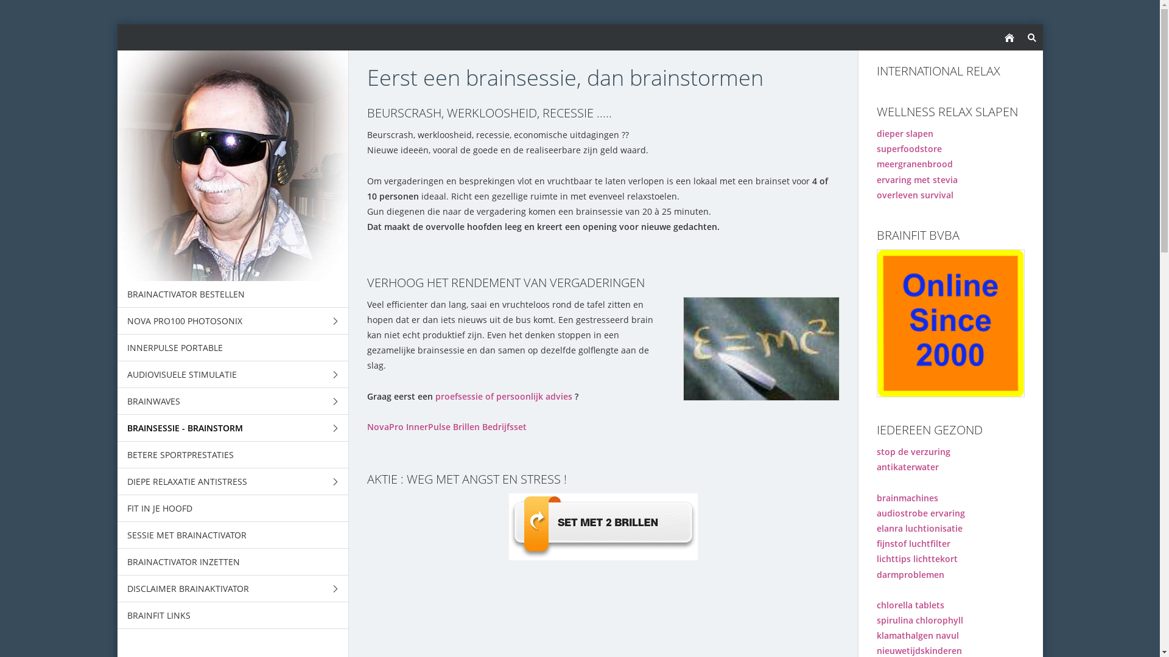 This screenshot has width=1169, height=657. What do you see at coordinates (233, 455) in the screenshot?
I see `BETERE SPORTPRESTATIES` at bounding box center [233, 455].